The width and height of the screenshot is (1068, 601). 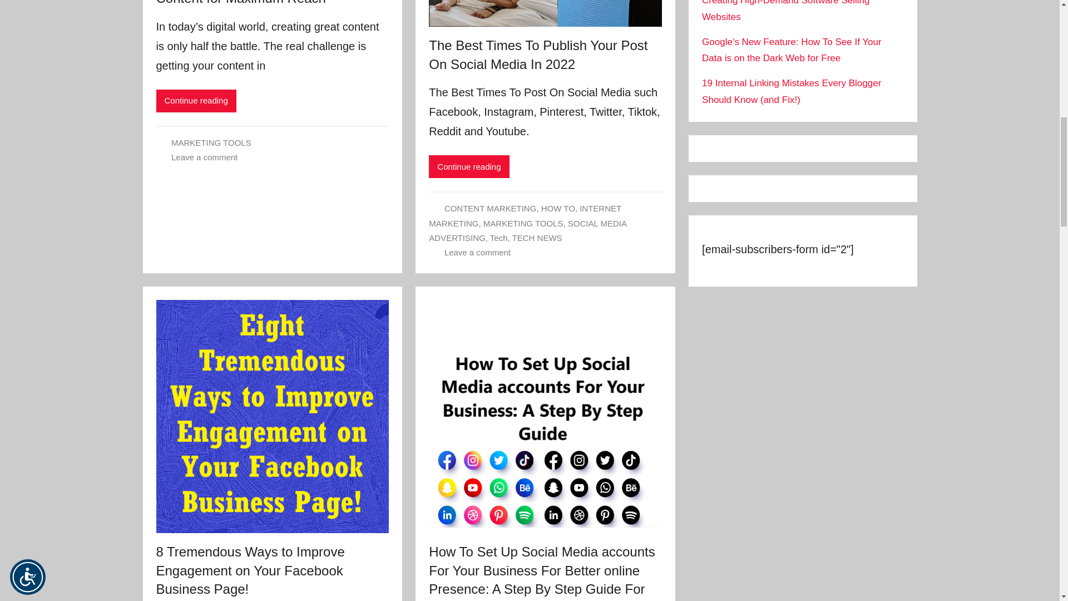 I want to click on Tech, so click(x=499, y=238).